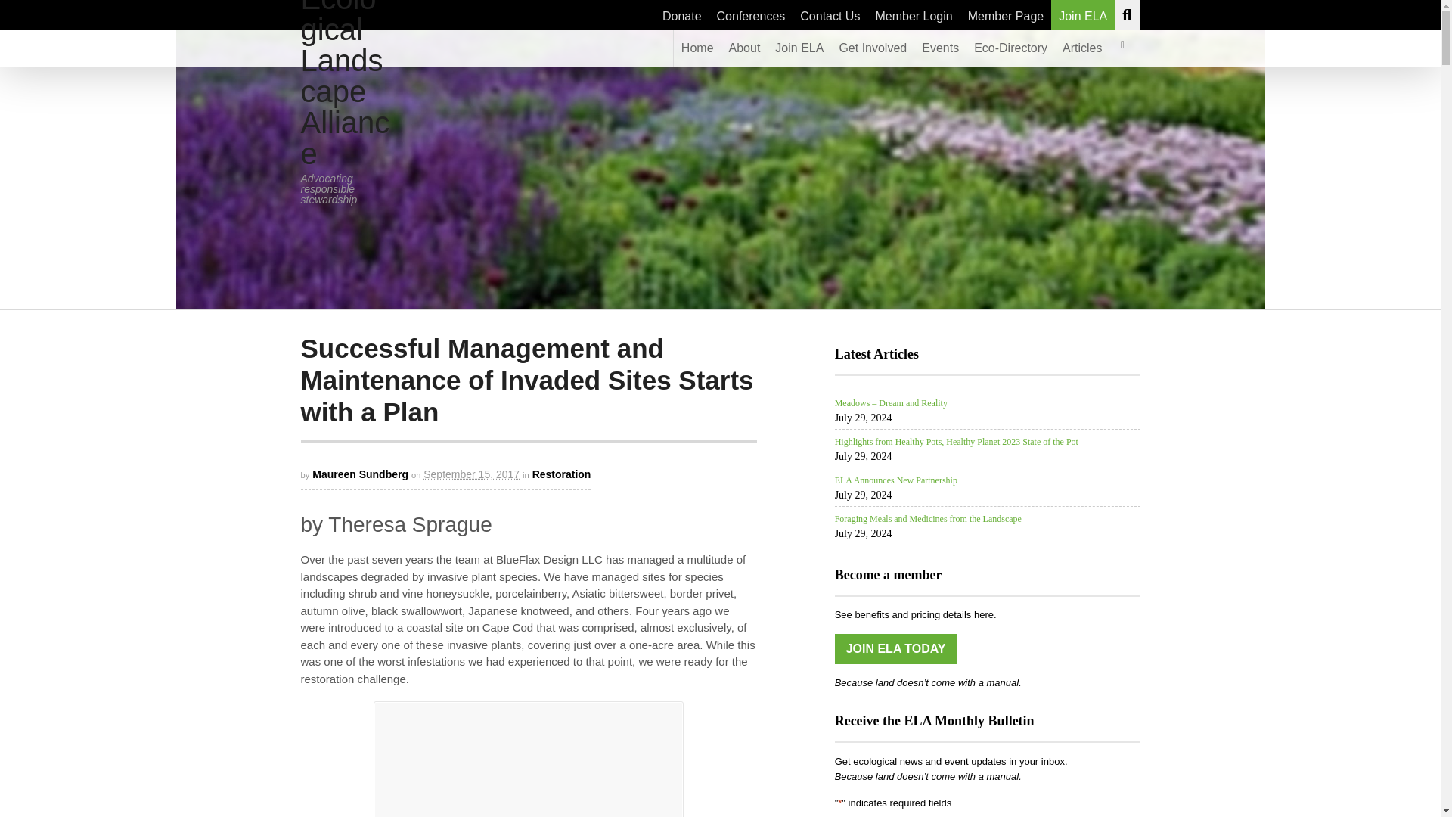 The width and height of the screenshot is (1452, 817). Describe the element at coordinates (561, 474) in the screenshot. I see `View all items in Restoration` at that location.